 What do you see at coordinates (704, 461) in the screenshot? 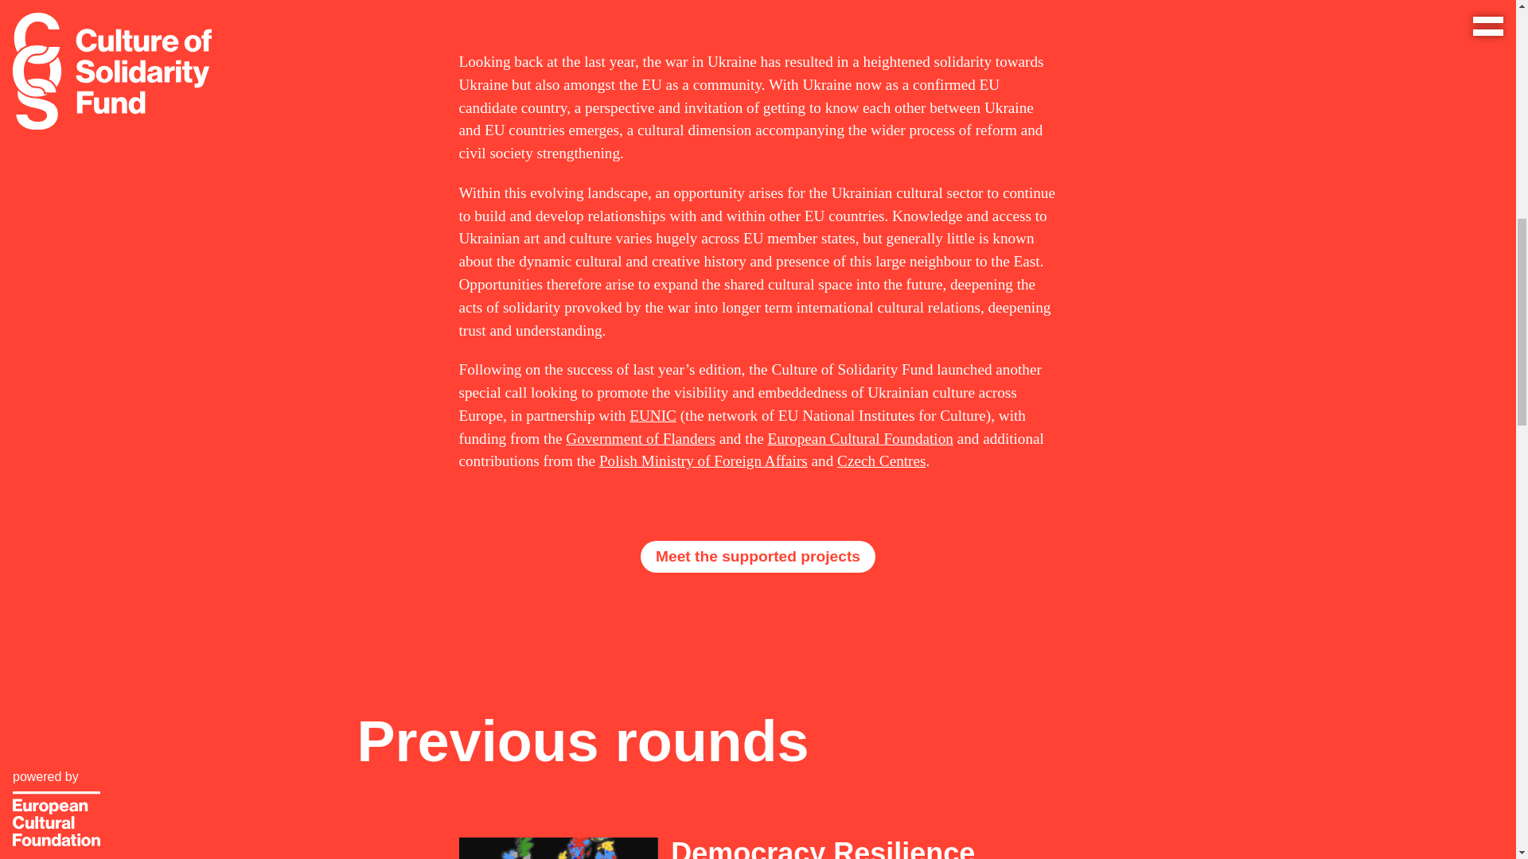
I see `Polish Ministry of Foreign Affairs` at bounding box center [704, 461].